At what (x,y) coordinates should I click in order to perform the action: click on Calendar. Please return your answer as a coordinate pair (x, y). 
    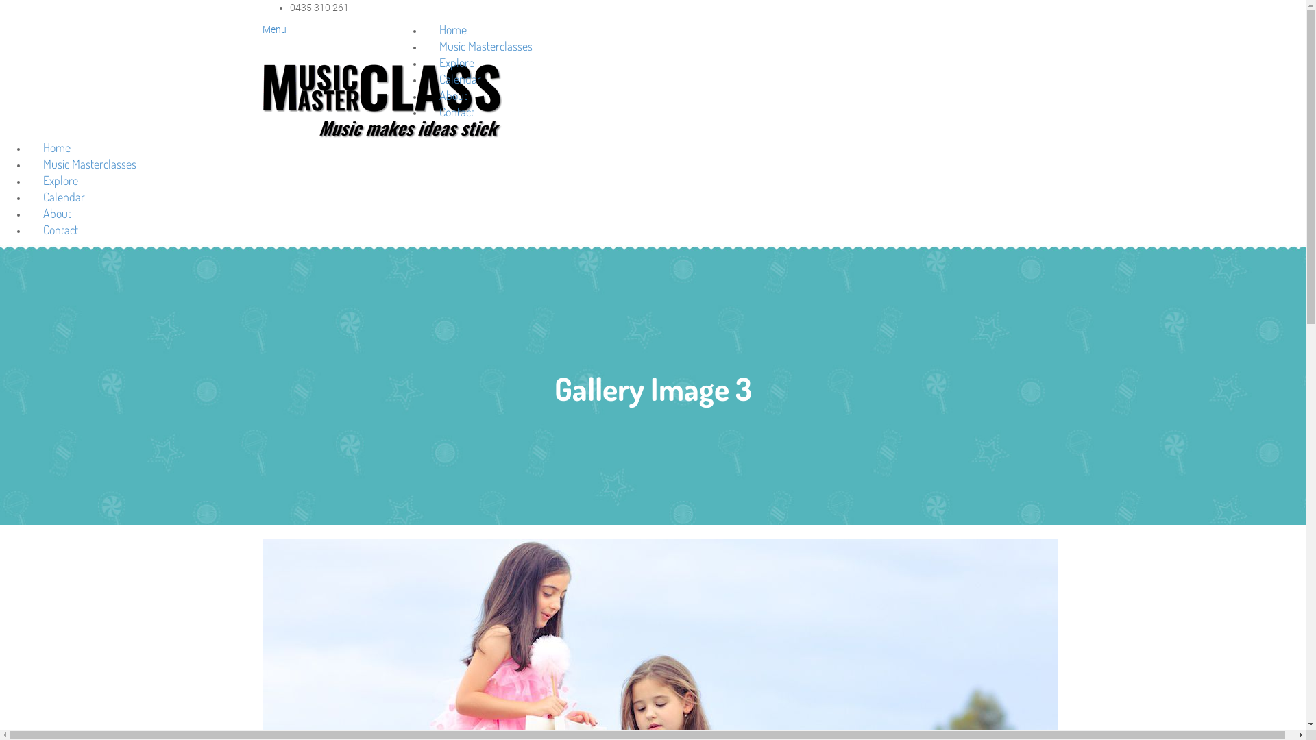
    Looking at the image, I should click on (461, 79).